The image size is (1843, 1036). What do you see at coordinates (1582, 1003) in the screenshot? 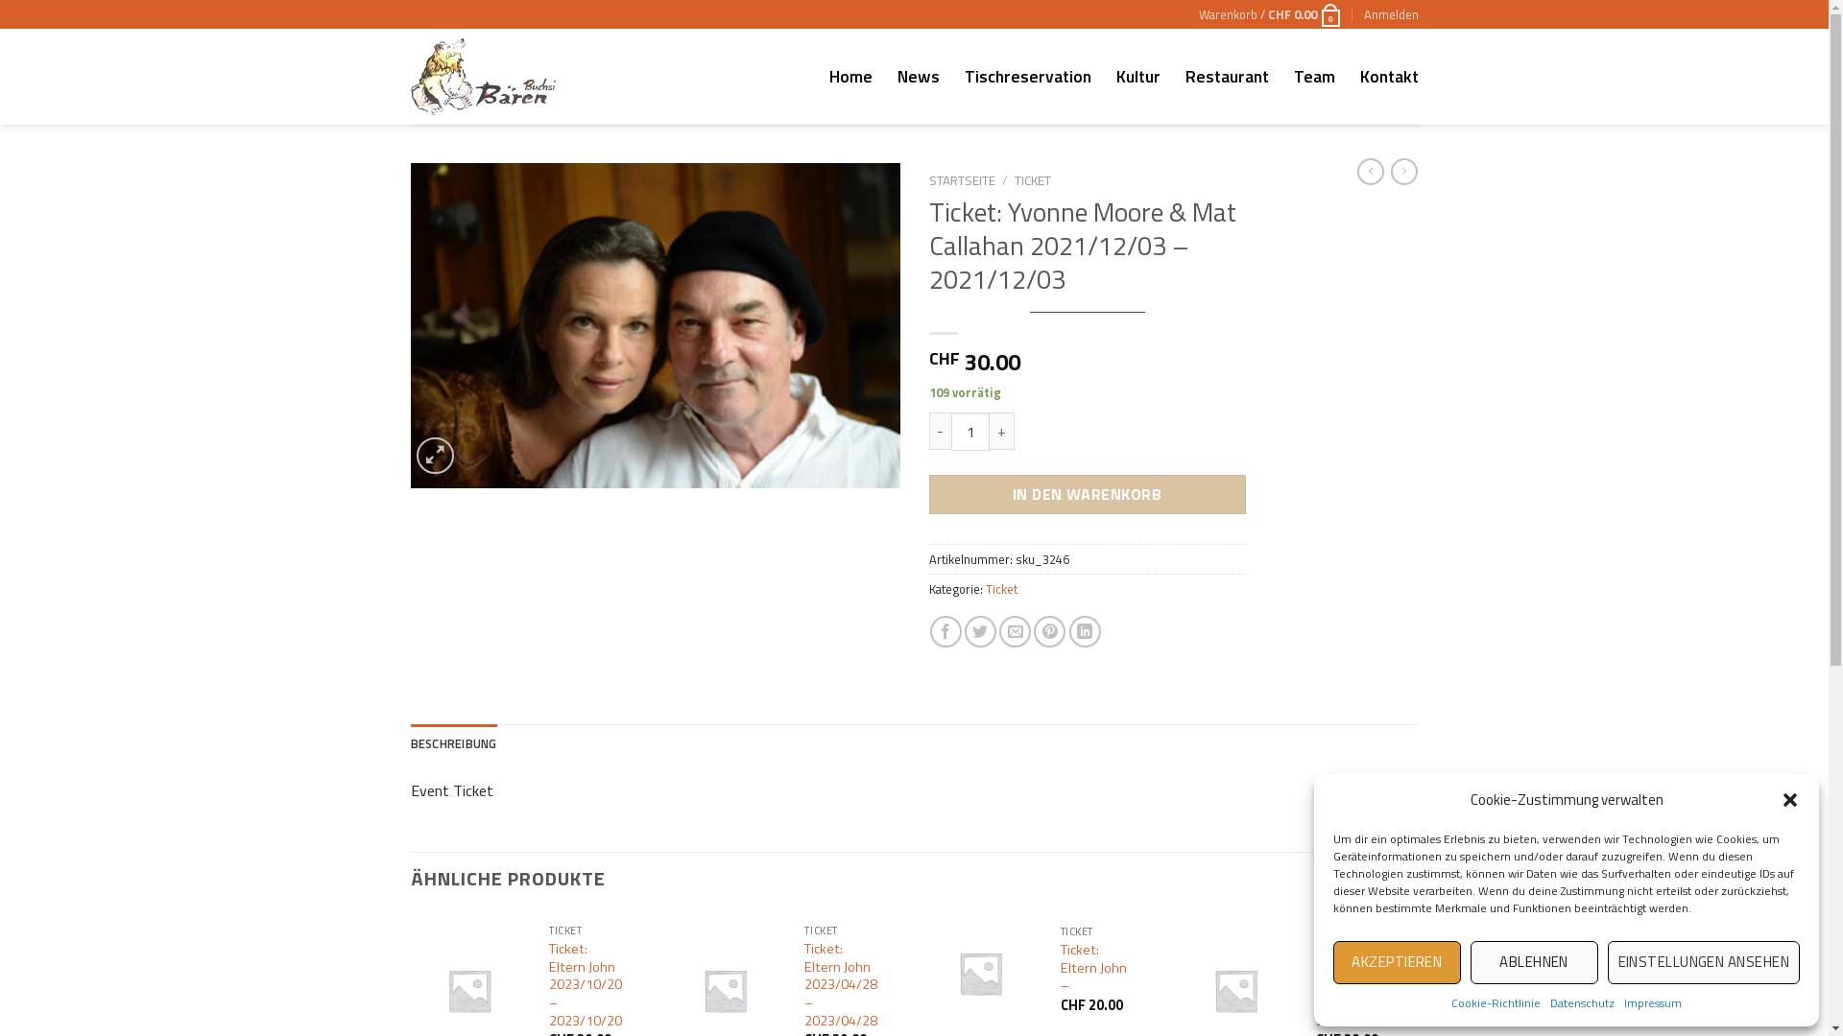
I see `Datenschutz` at bounding box center [1582, 1003].